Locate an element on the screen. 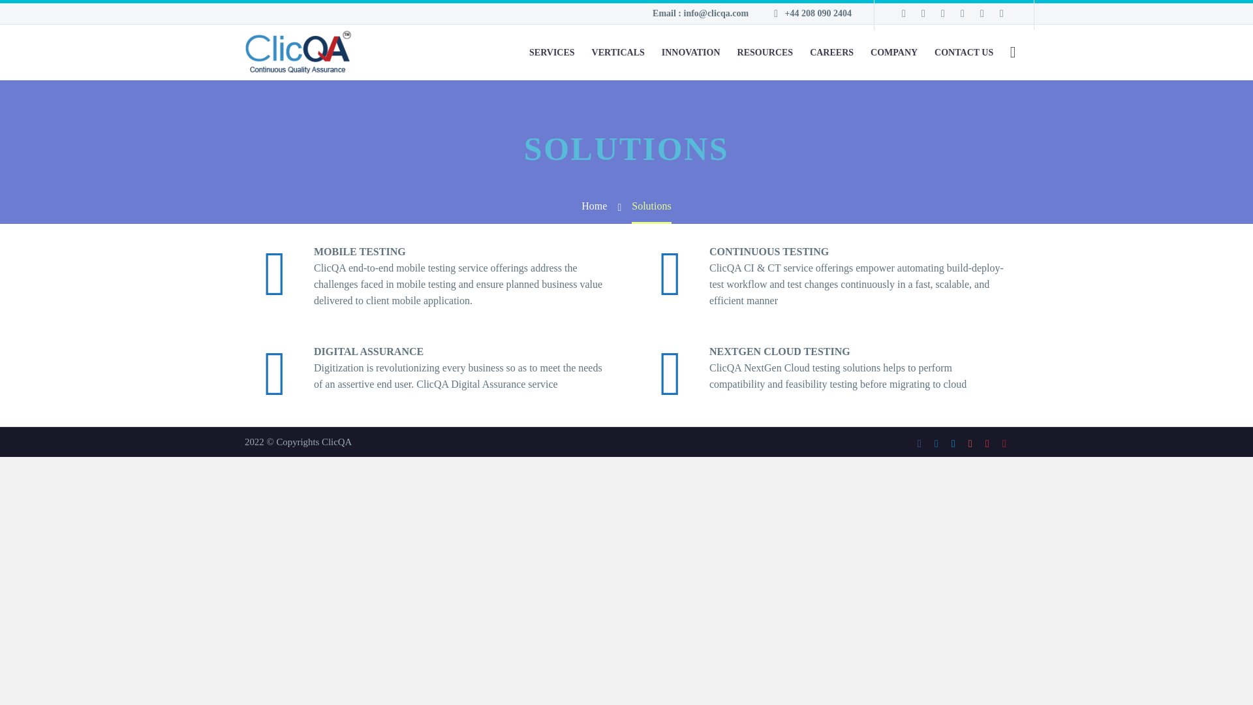 This screenshot has height=705, width=1253. Google Plus is located at coordinates (982, 13).